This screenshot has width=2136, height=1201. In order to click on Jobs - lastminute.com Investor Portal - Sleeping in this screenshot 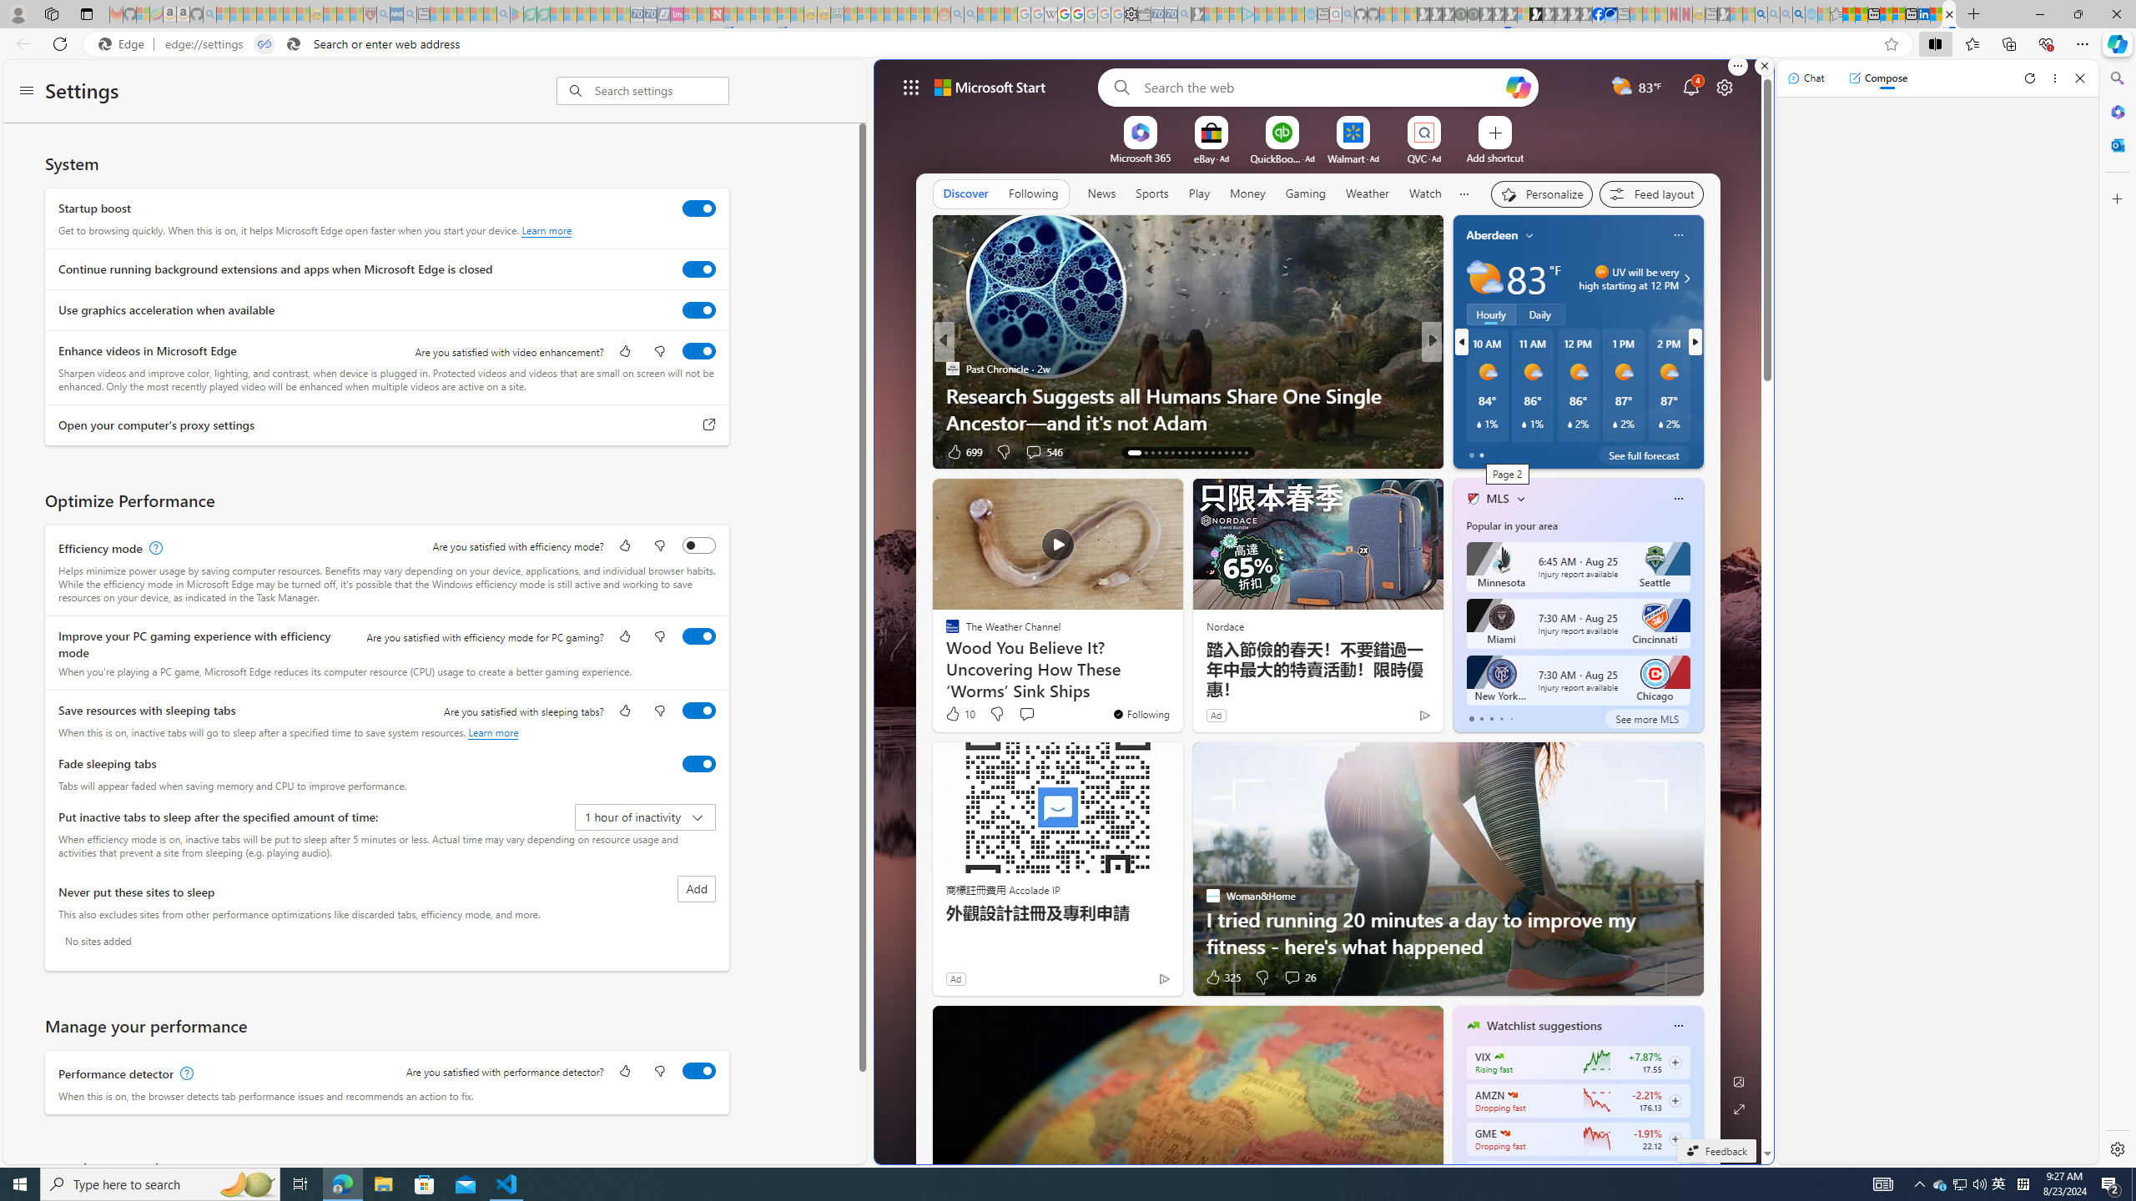, I will do `click(677, 14)`.